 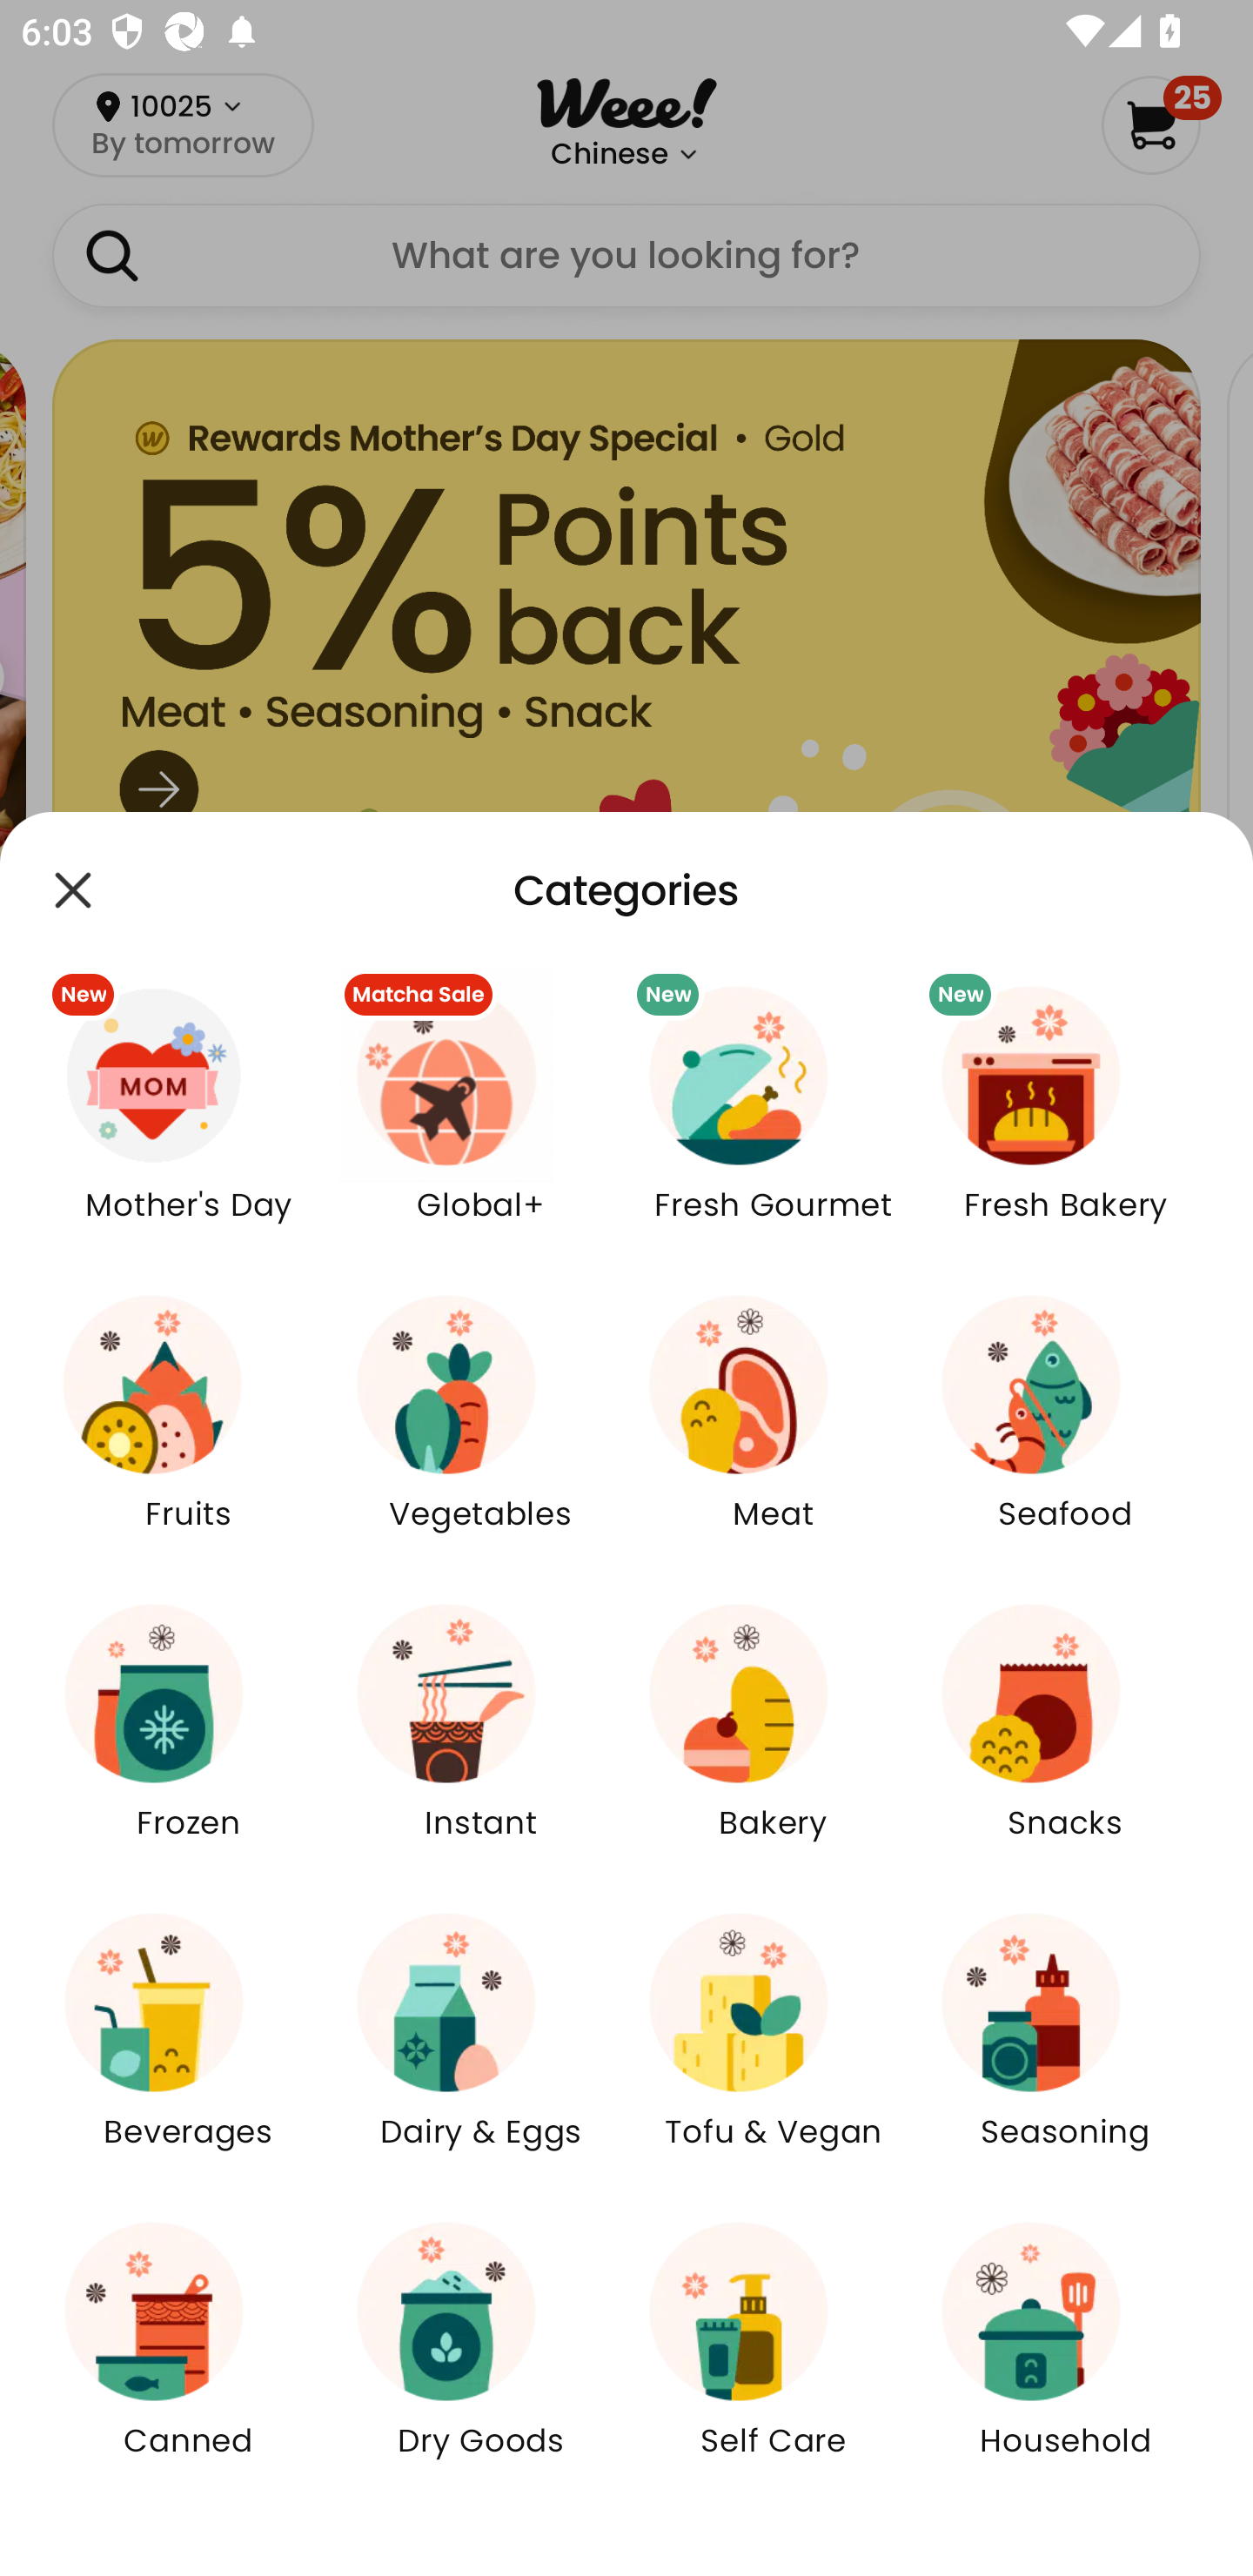 I want to click on Fruits, so click(x=188, y=1432).